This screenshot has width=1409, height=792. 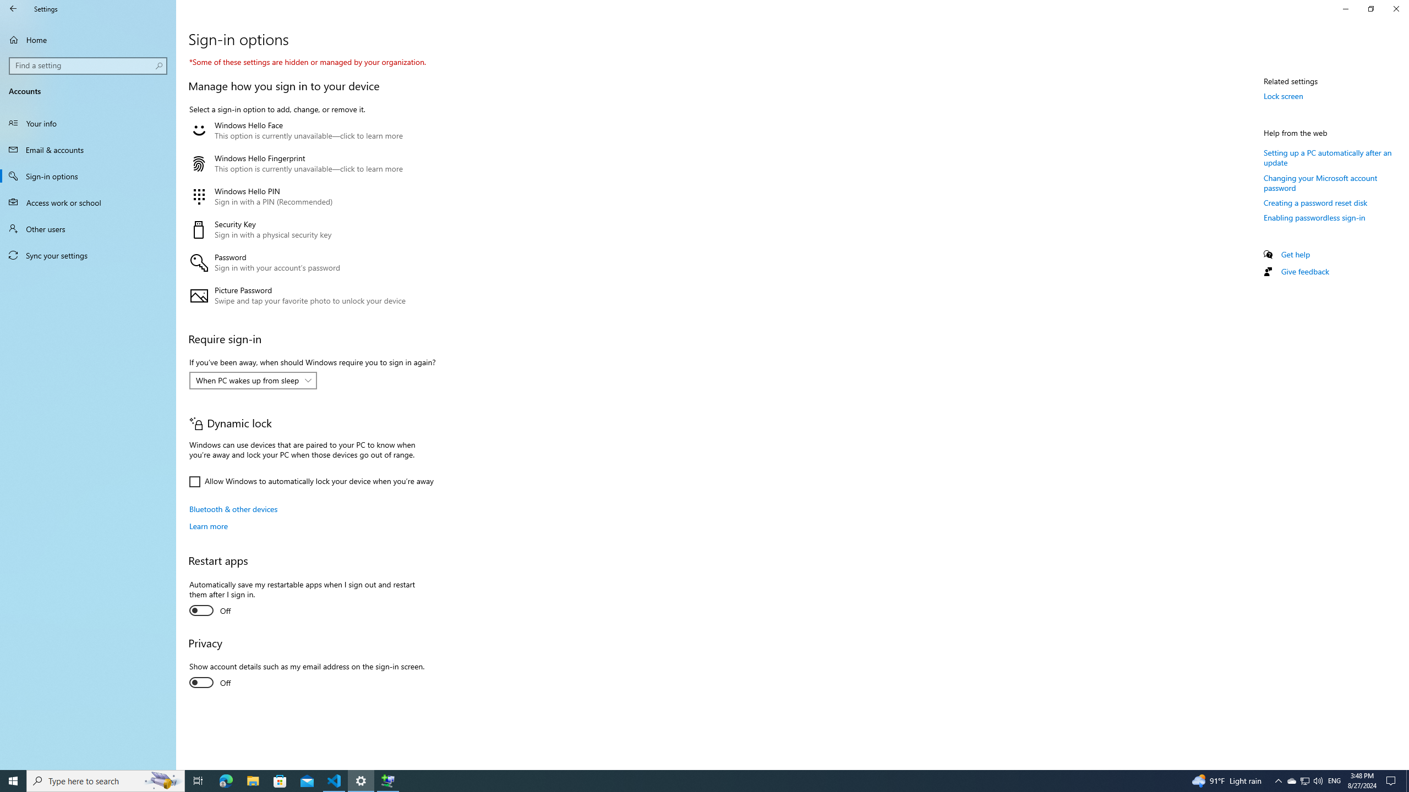 What do you see at coordinates (88, 40) in the screenshot?
I see `Home` at bounding box center [88, 40].